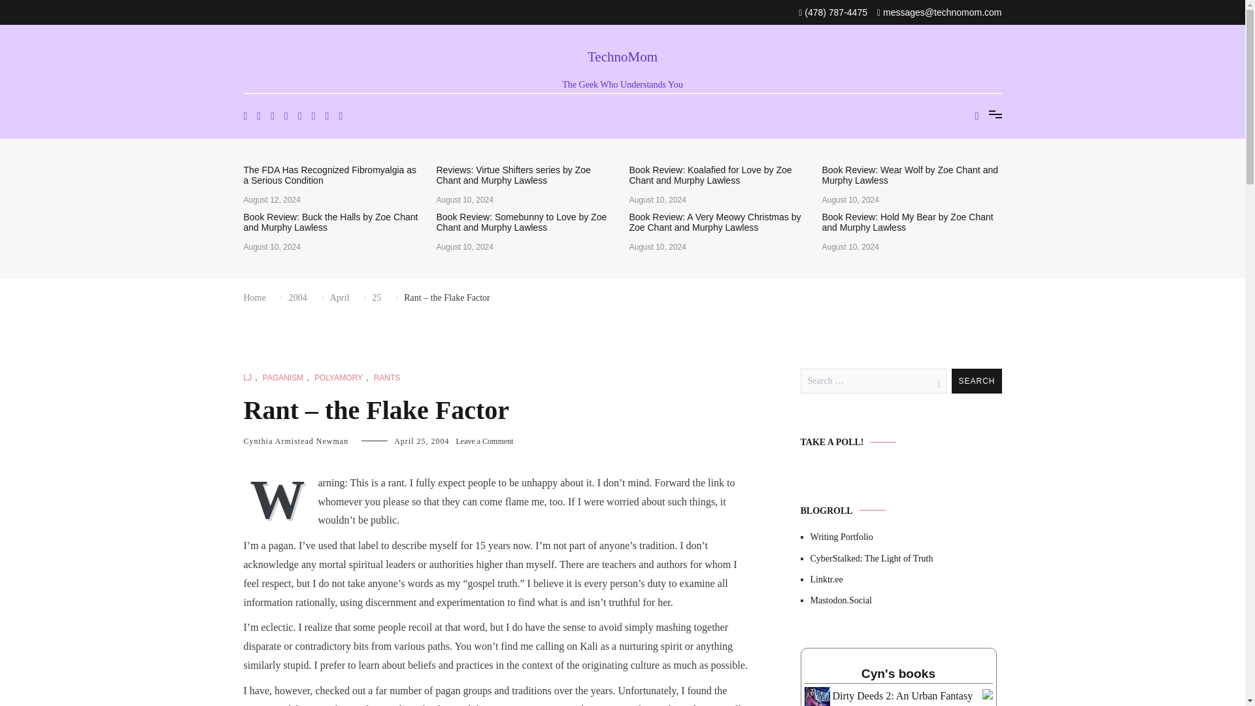 This screenshot has height=706, width=1255. What do you see at coordinates (280, 498) in the screenshot?
I see `W` at bounding box center [280, 498].